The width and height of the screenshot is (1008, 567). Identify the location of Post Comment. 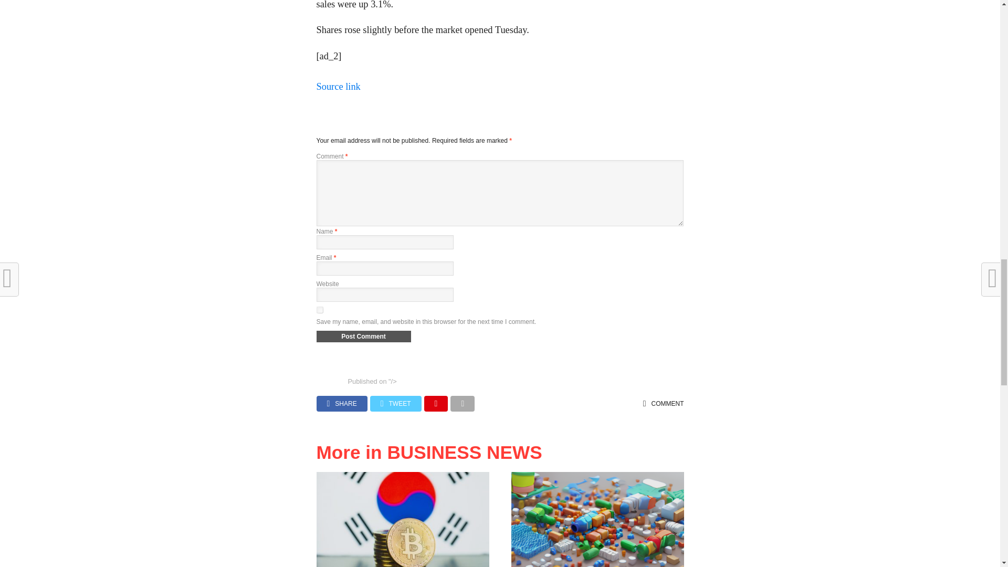
(363, 336).